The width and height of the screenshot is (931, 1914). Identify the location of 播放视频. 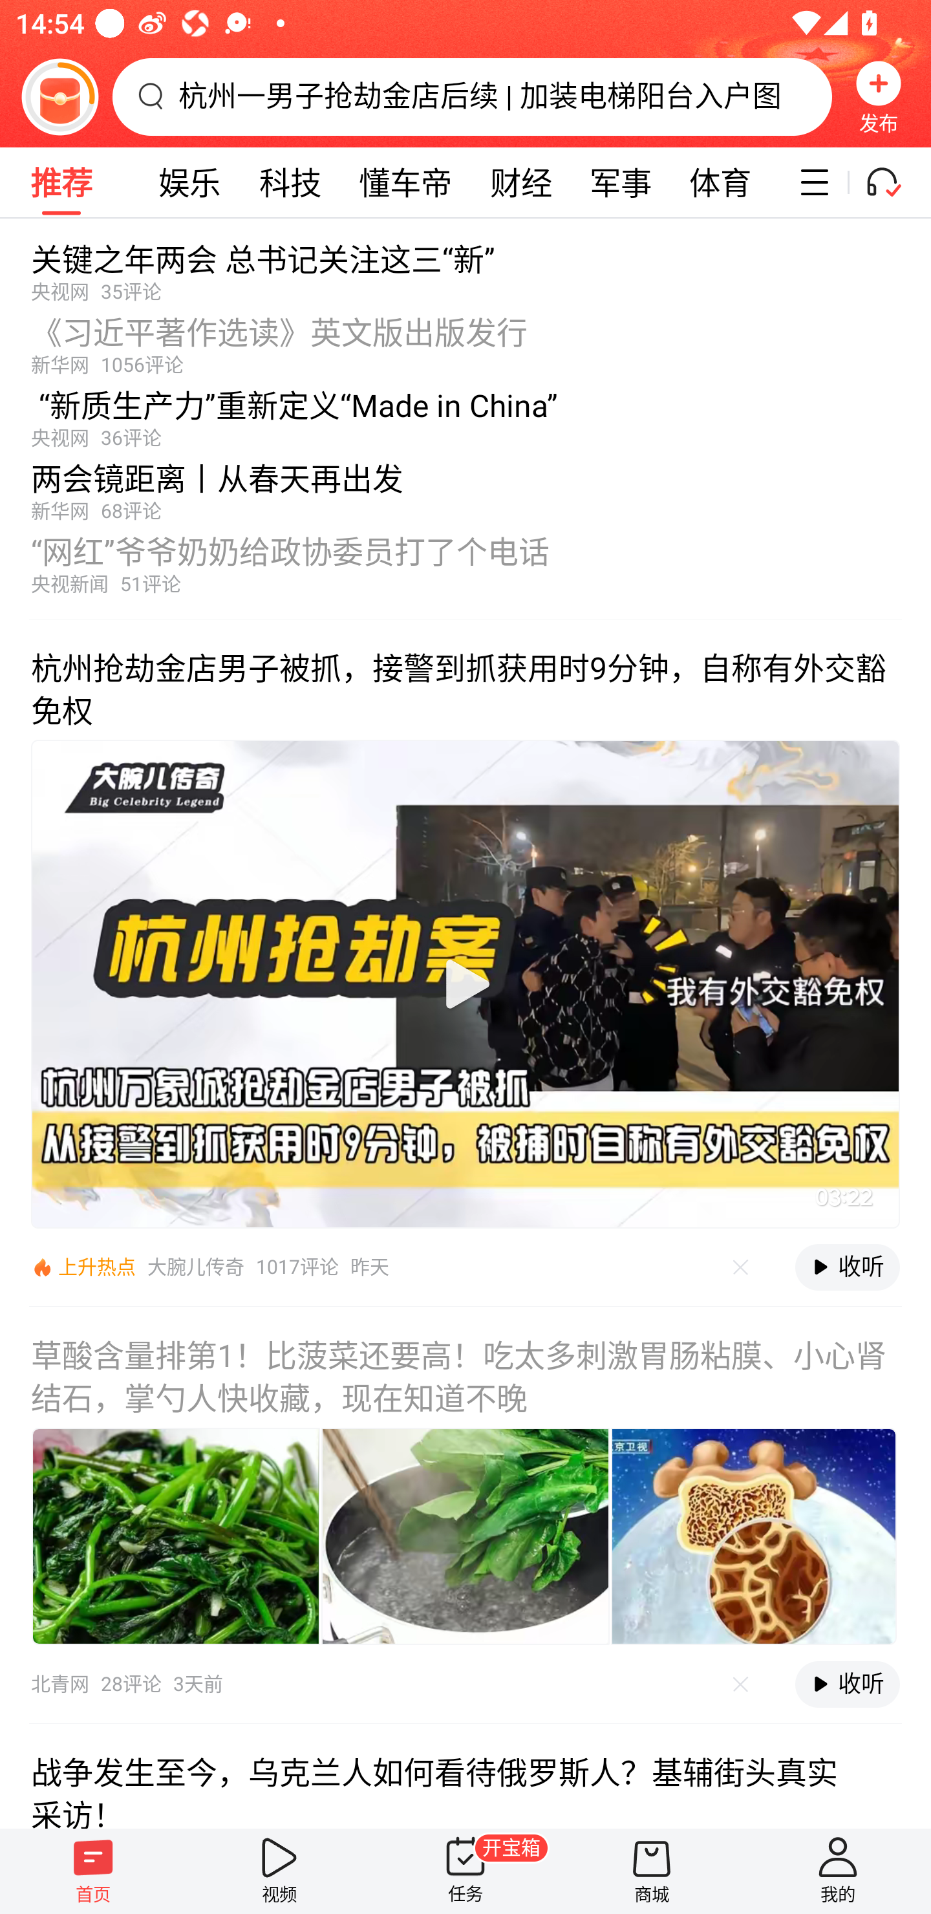
(465, 984).